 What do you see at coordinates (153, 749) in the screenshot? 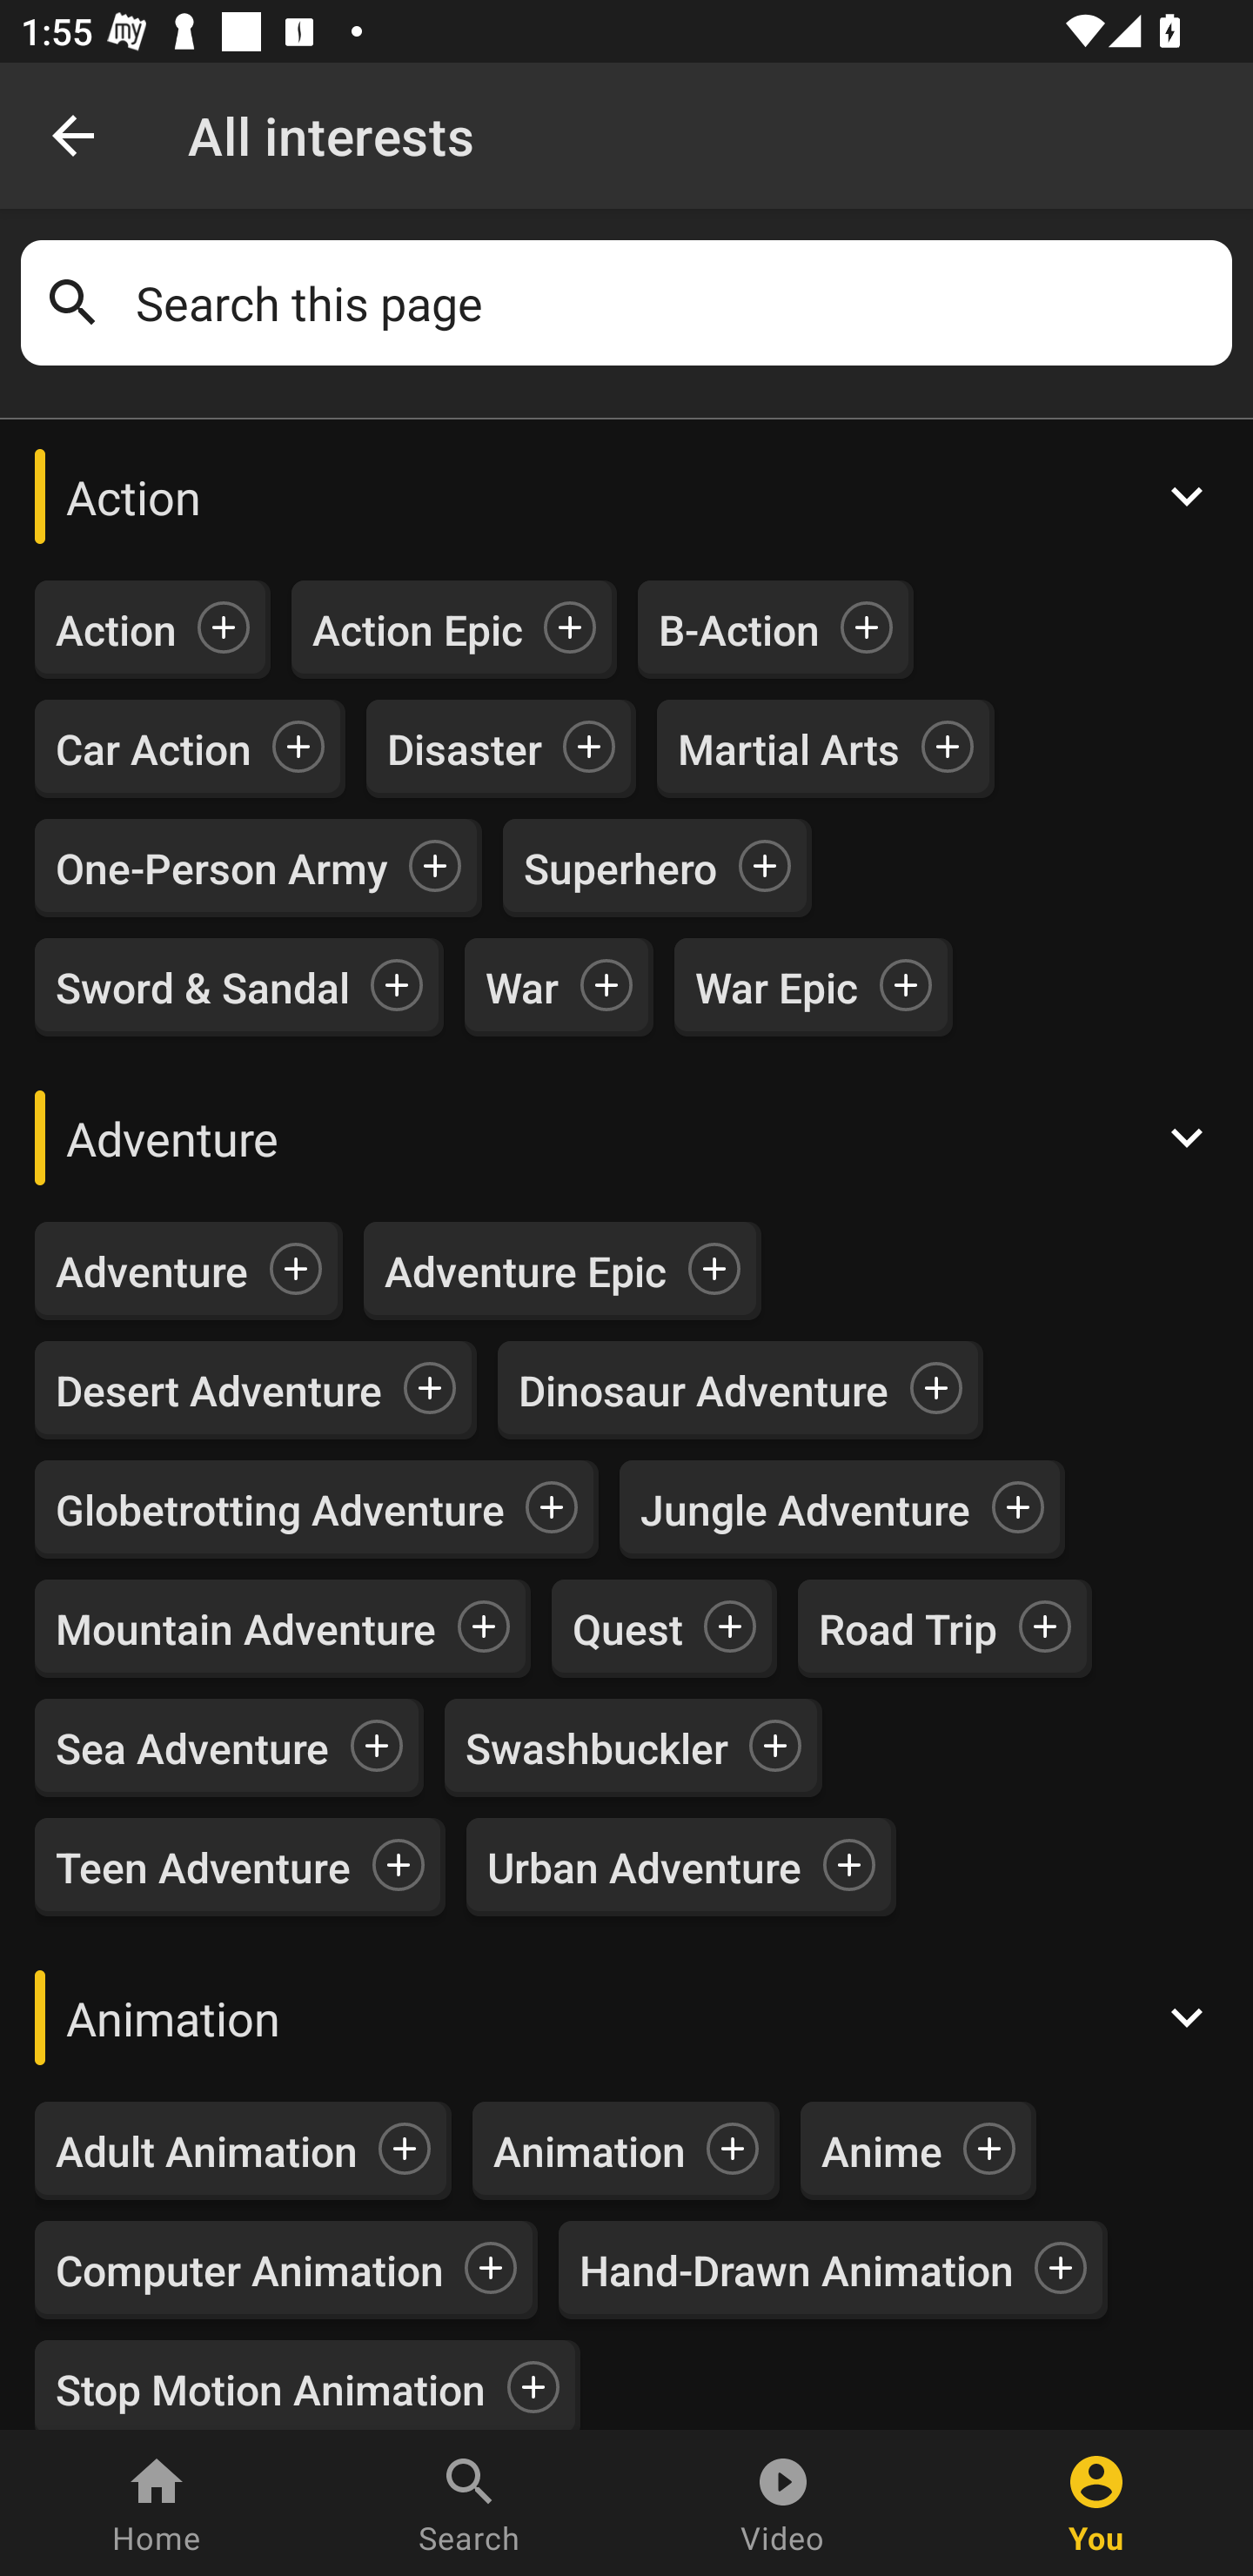
I see `Car Action` at bounding box center [153, 749].